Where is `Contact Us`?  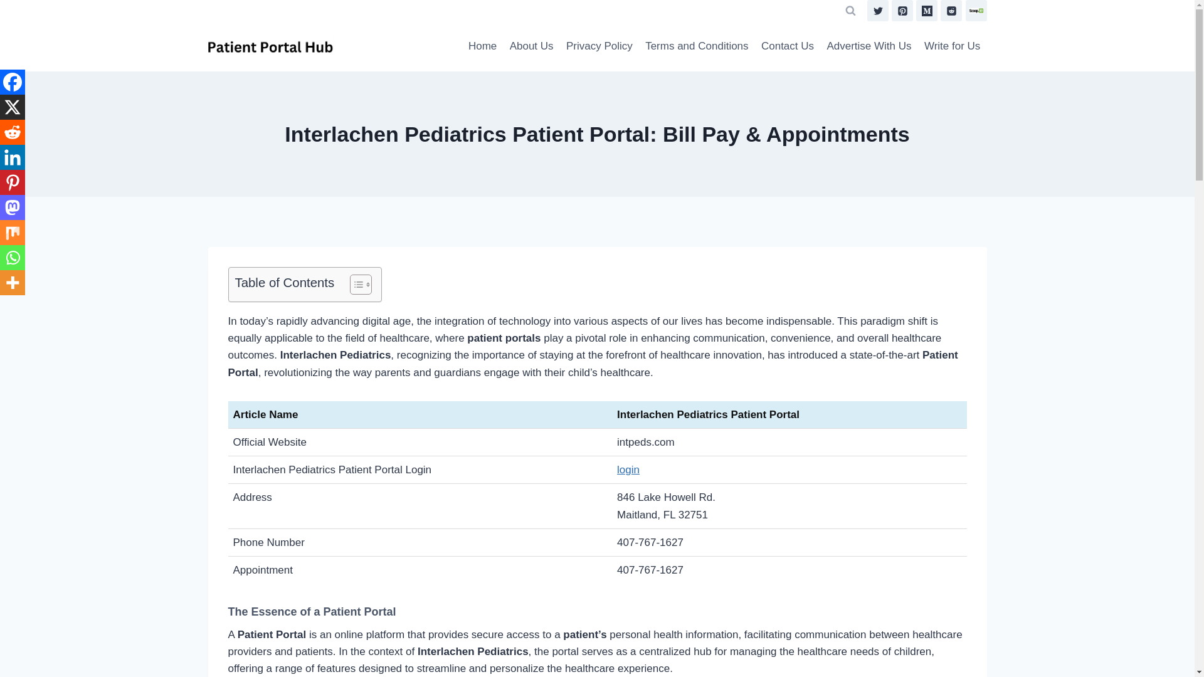
Contact Us is located at coordinates (787, 46).